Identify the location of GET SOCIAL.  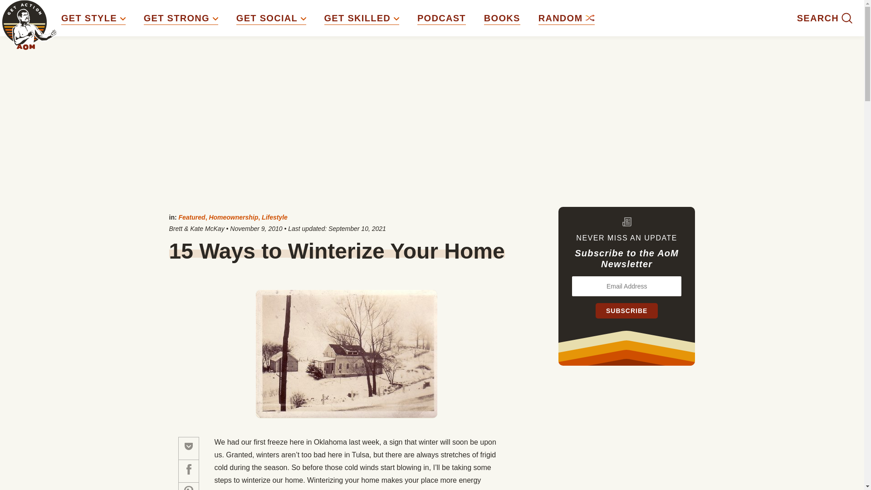
(271, 18).